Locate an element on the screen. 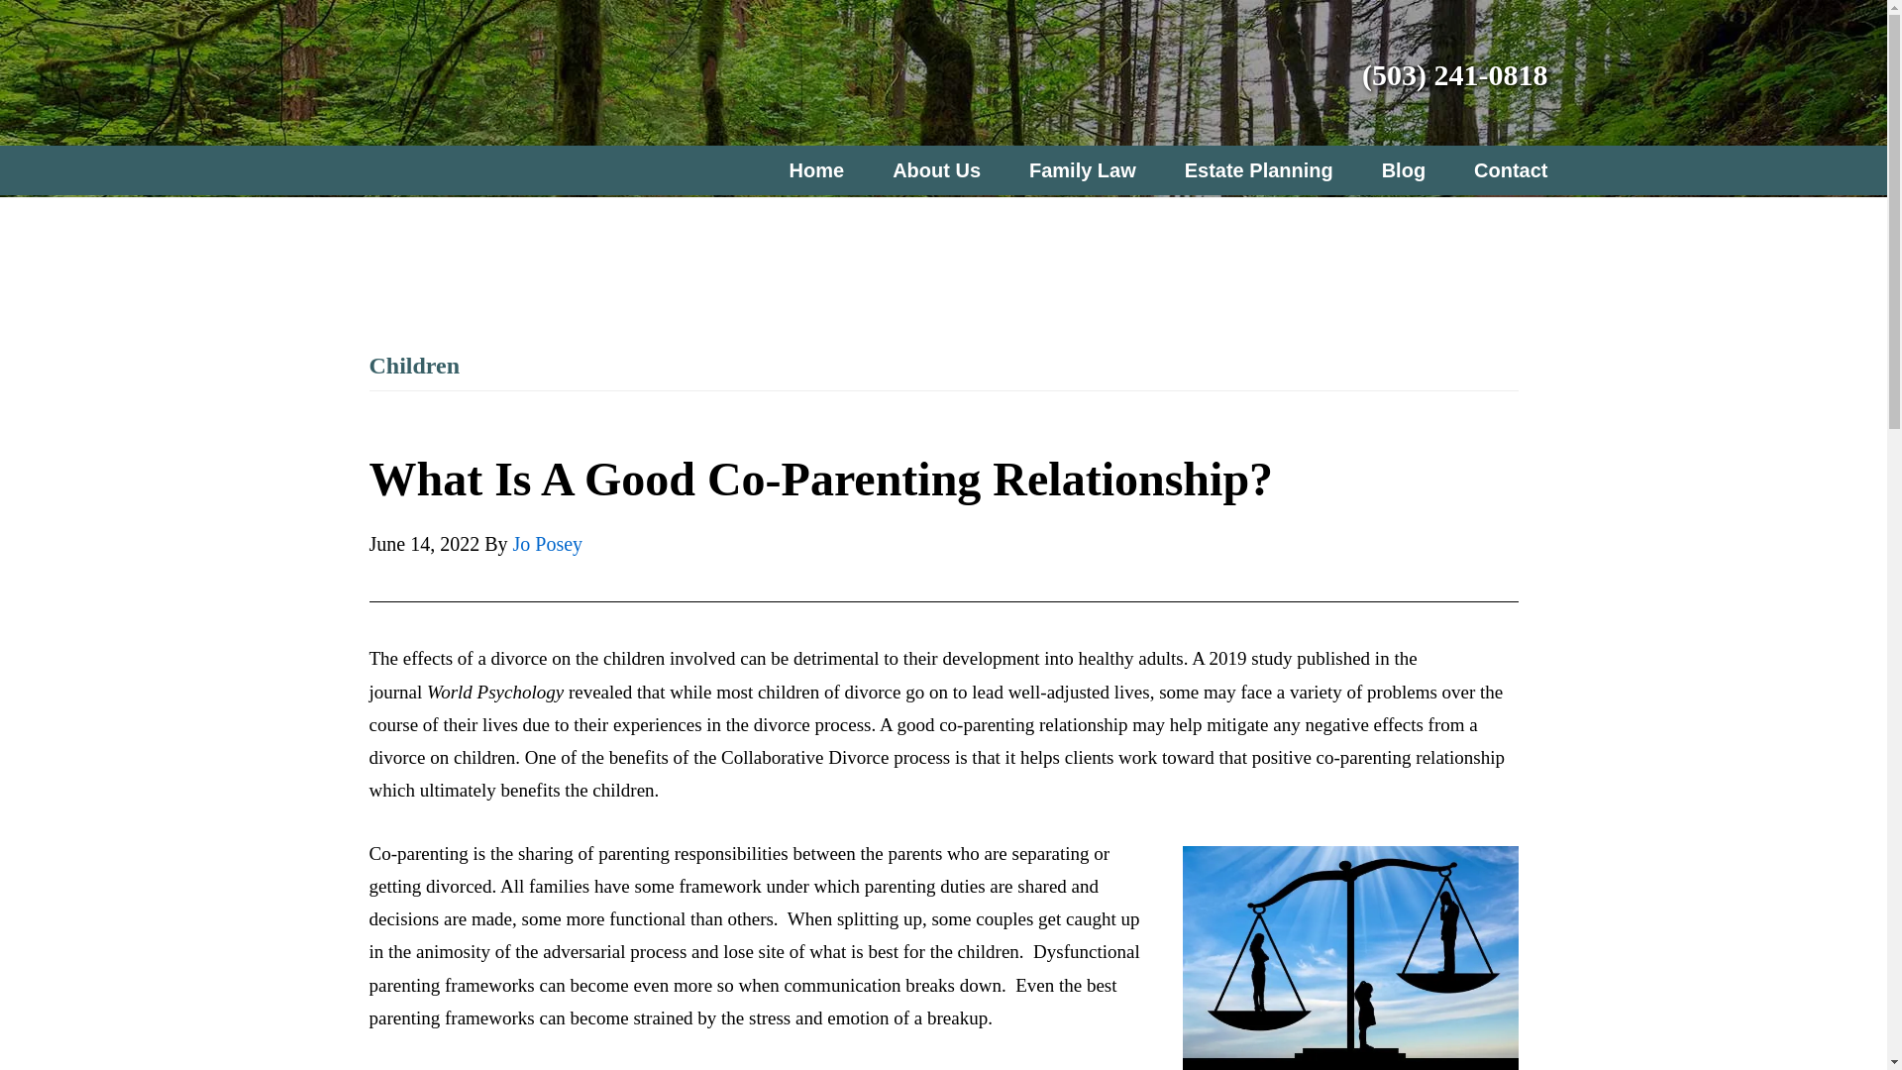  Estate Planning is located at coordinates (1267, 169).